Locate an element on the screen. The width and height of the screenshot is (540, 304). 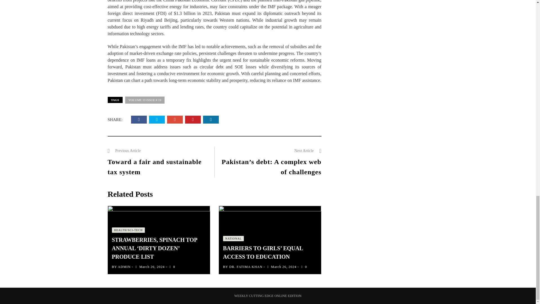
Posts by admin is located at coordinates (124, 267).